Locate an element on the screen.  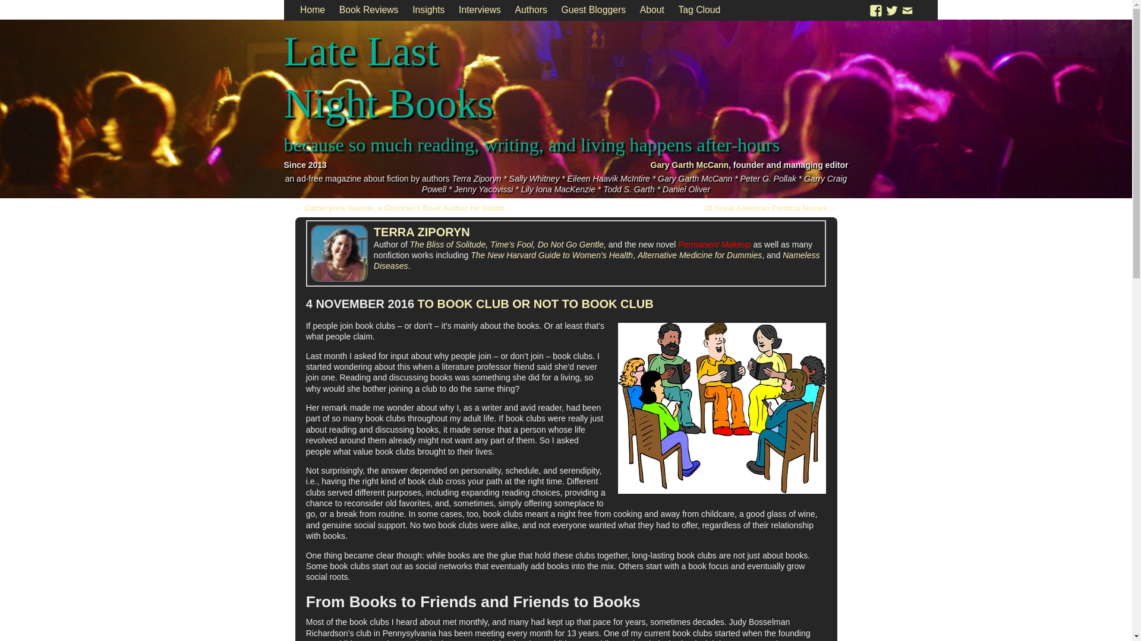
Book Reviews is located at coordinates (368, 10).